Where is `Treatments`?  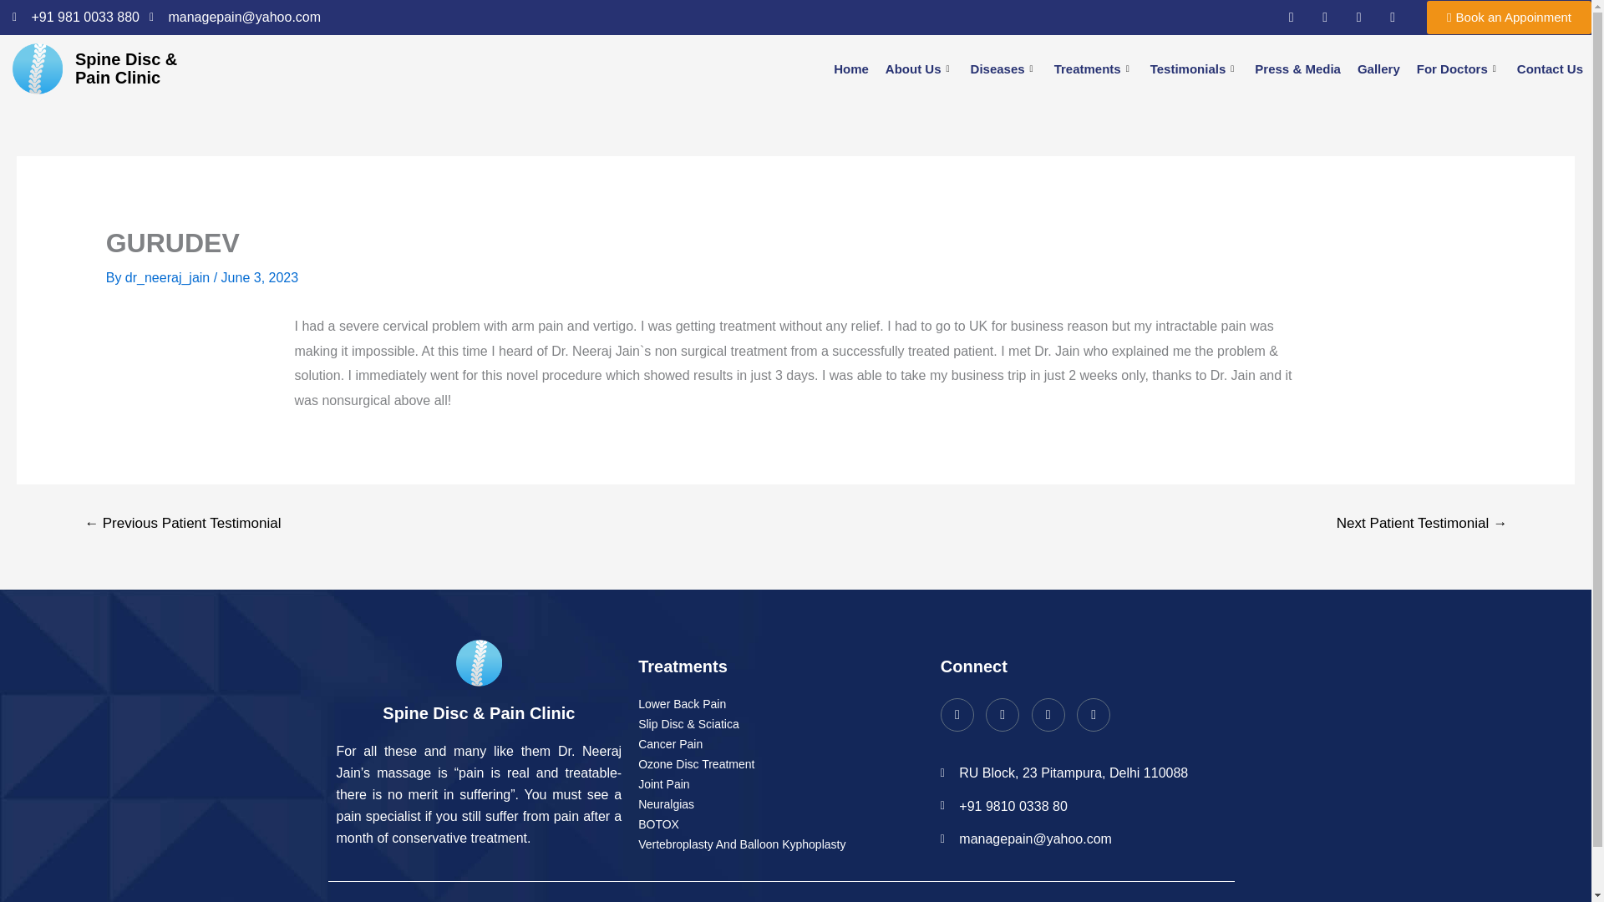
Treatments is located at coordinates (1094, 68).